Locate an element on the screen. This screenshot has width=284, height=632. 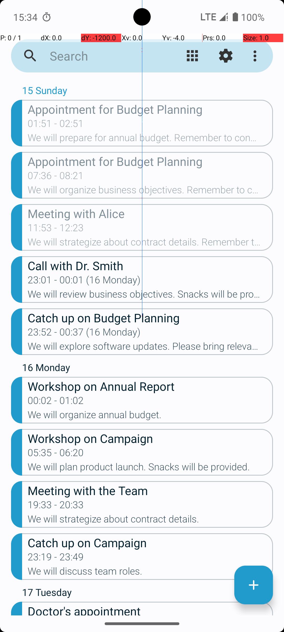
We will plan product launch. Snacks will be provided. is located at coordinates (150, 468).